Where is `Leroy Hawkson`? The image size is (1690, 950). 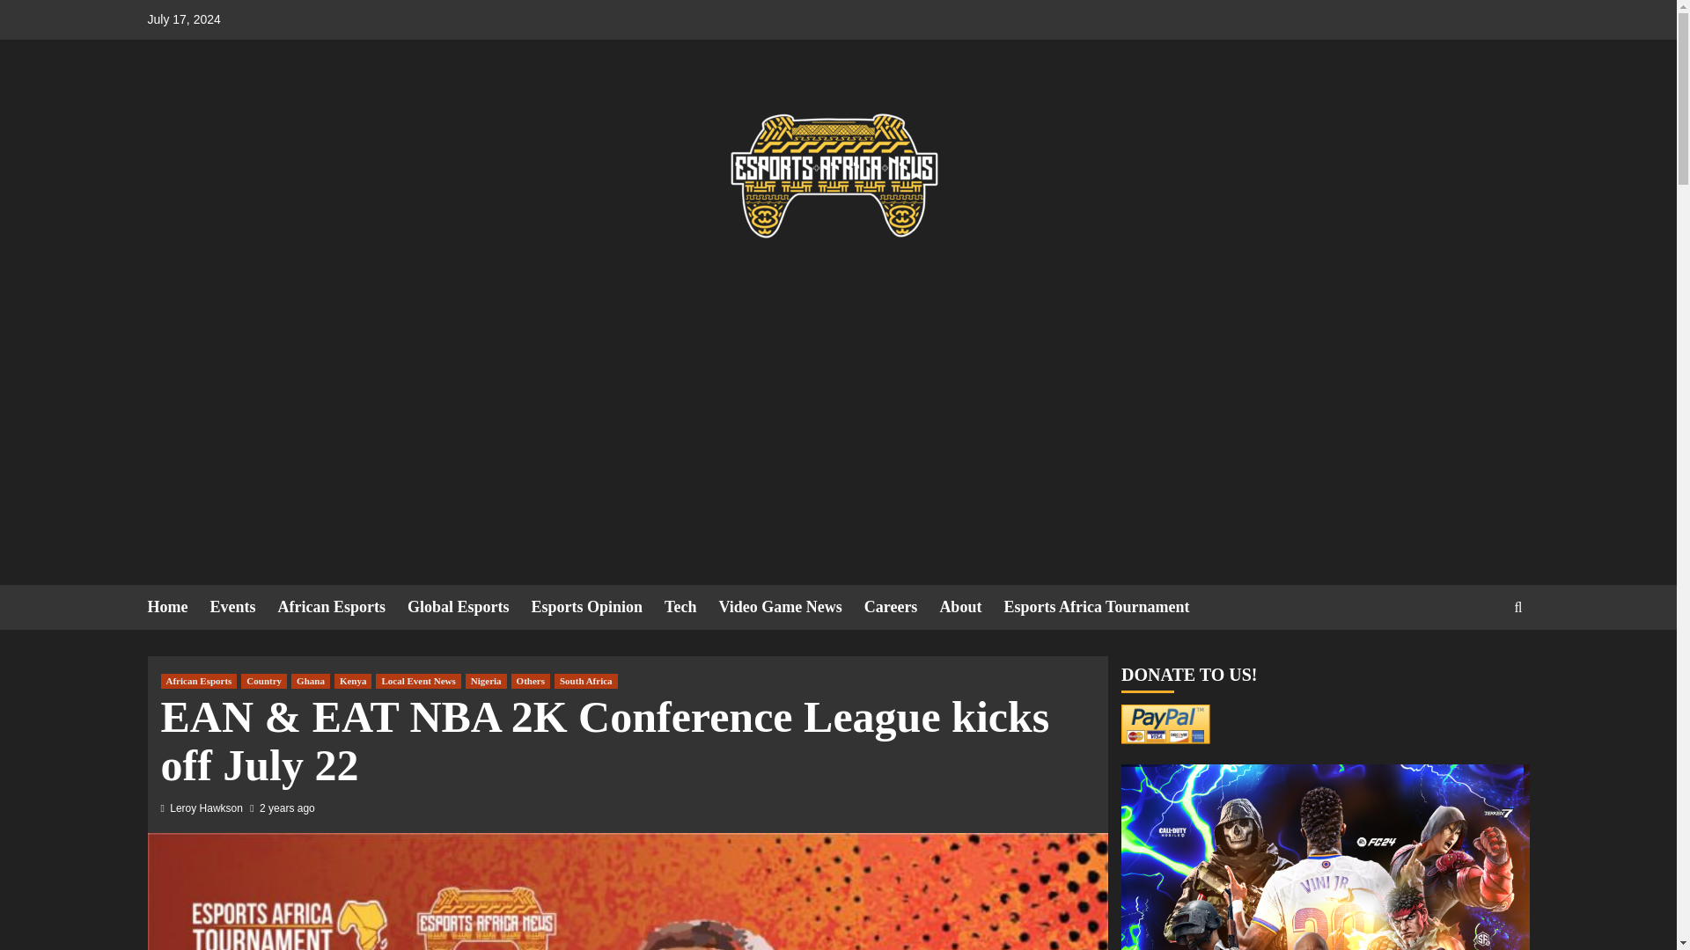 Leroy Hawkson is located at coordinates (206, 807).